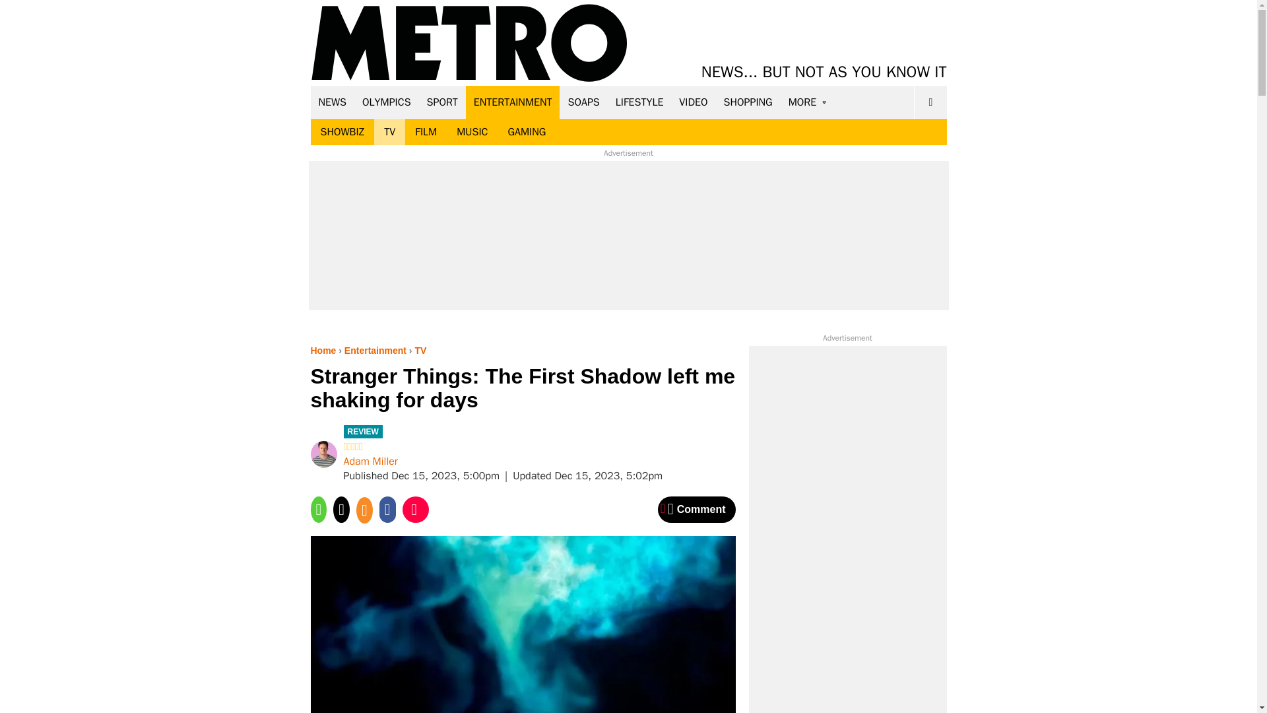 The height and width of the screenshot is (713, 1267). Describe the element at coordinates (527, 132) in the screenshot. I see `GAMING` at that location.